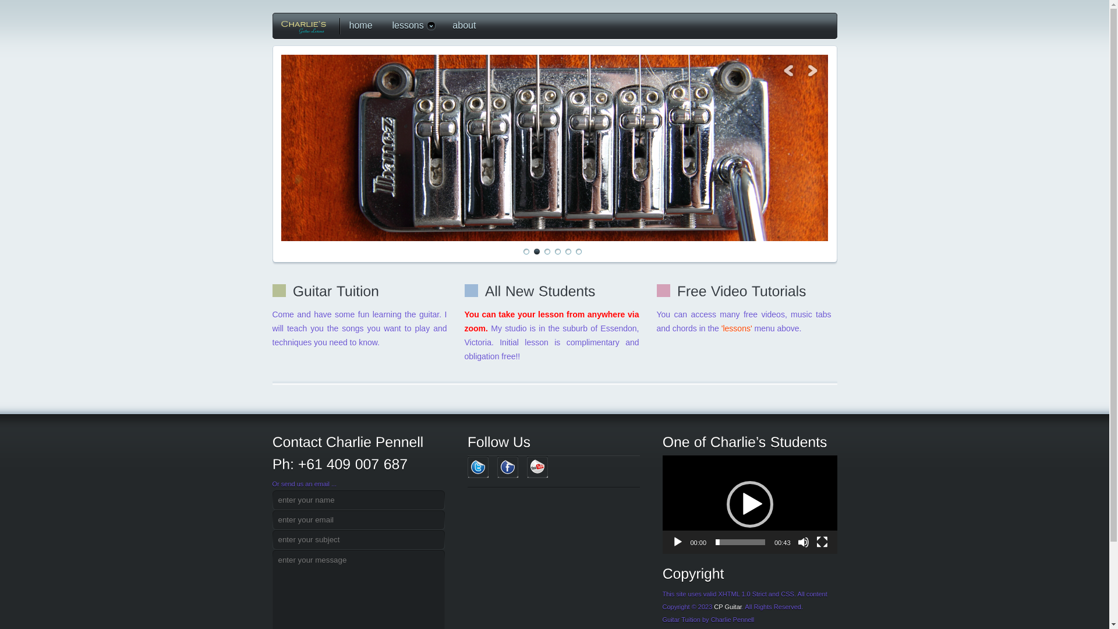 The width and height of the screenshot is (1118, 629). I want to click on Hello world!, so click(554, 148).